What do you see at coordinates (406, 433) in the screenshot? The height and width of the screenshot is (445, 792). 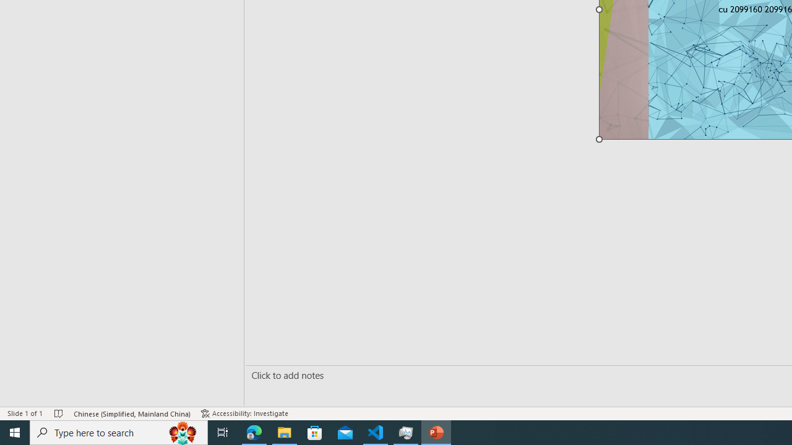 I see `Task Manager - 1 running window` at bounding box center [406, 433].